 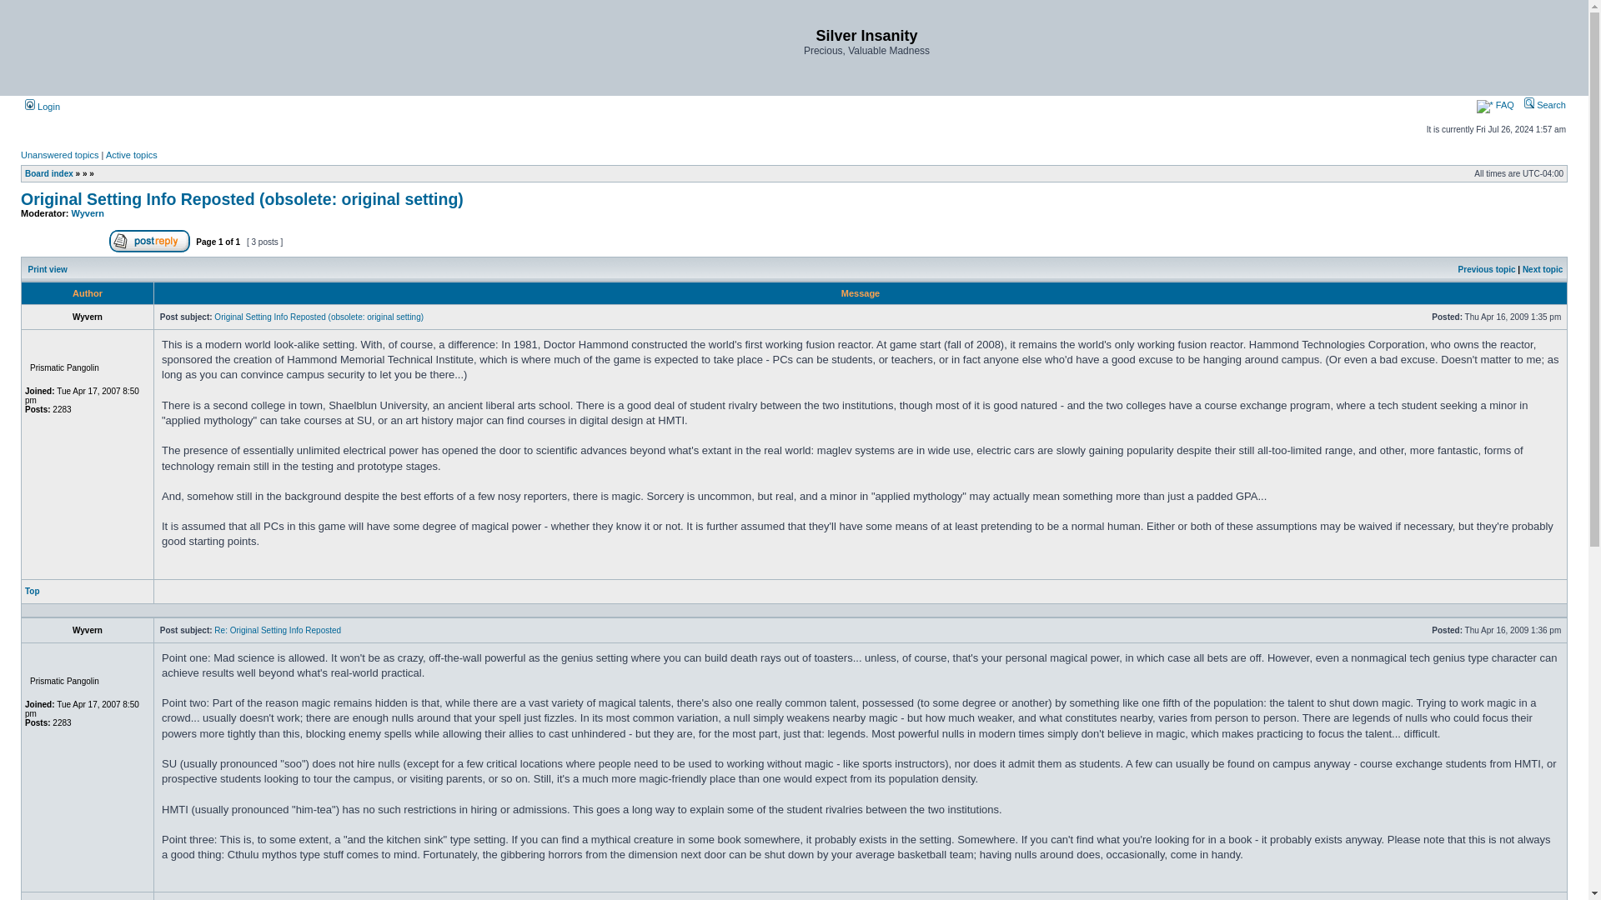 I want to click on Unanswered topics, so click(x=60, y=155).